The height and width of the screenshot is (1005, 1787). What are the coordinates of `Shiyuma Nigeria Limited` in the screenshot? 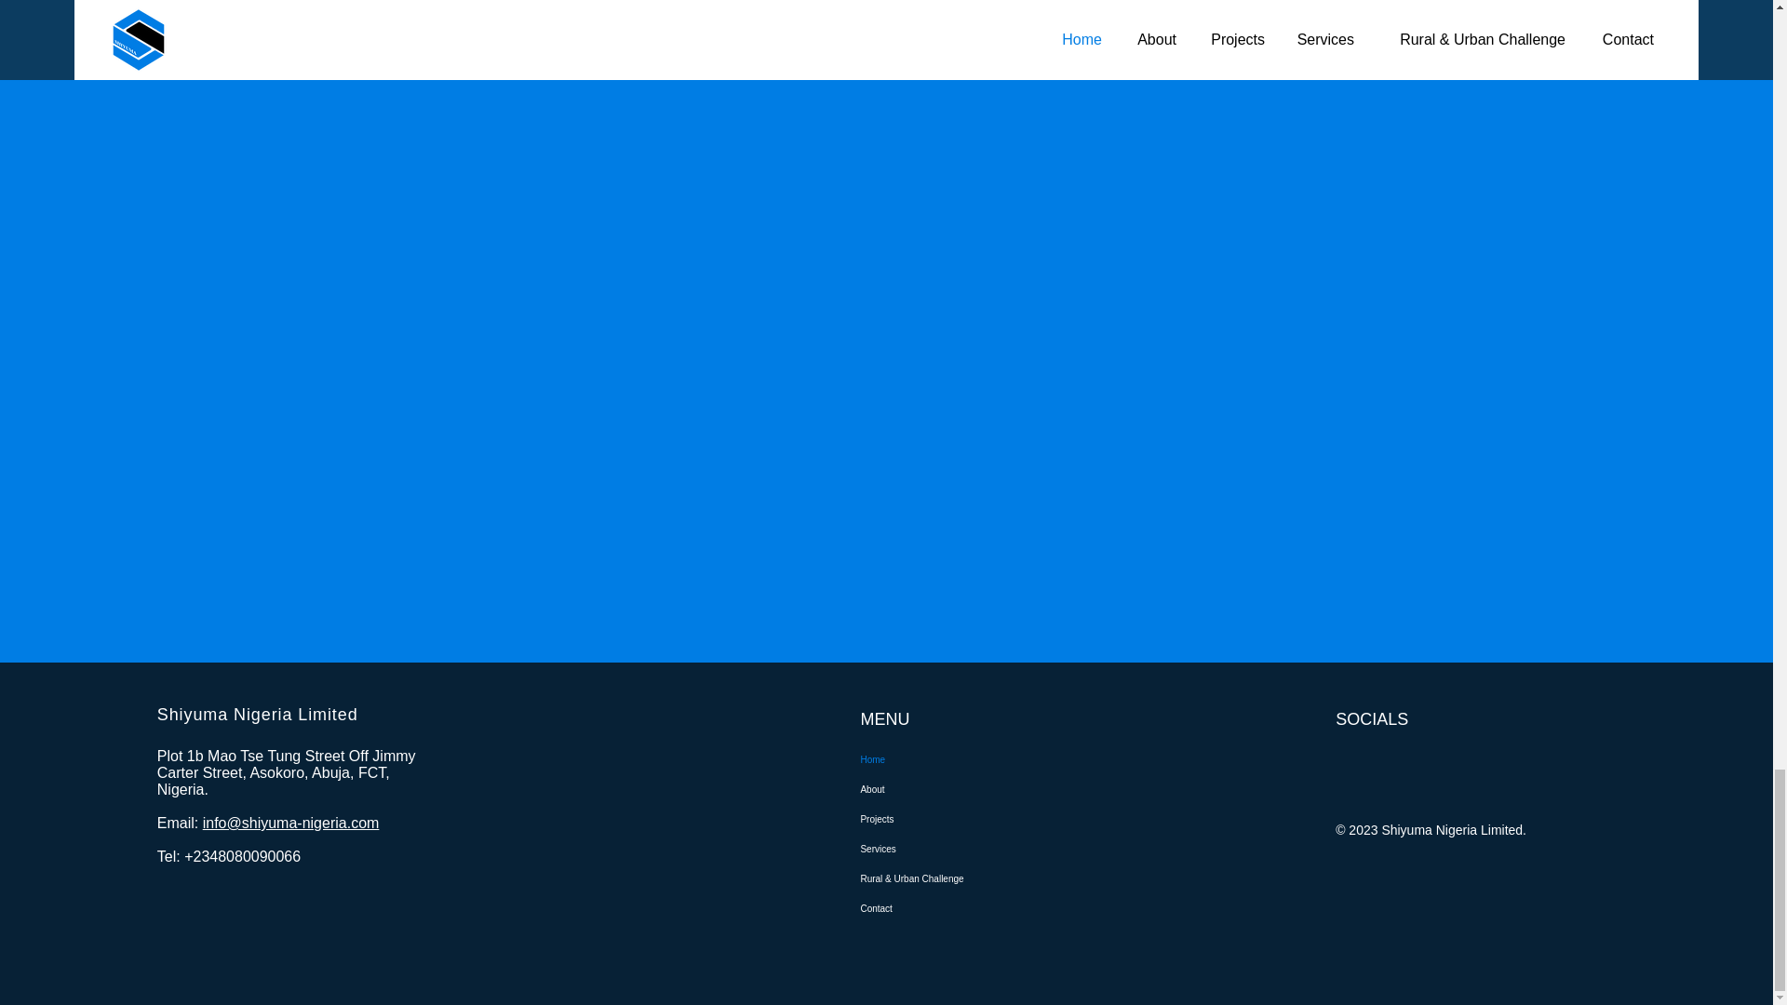 It's located at (257, 715).